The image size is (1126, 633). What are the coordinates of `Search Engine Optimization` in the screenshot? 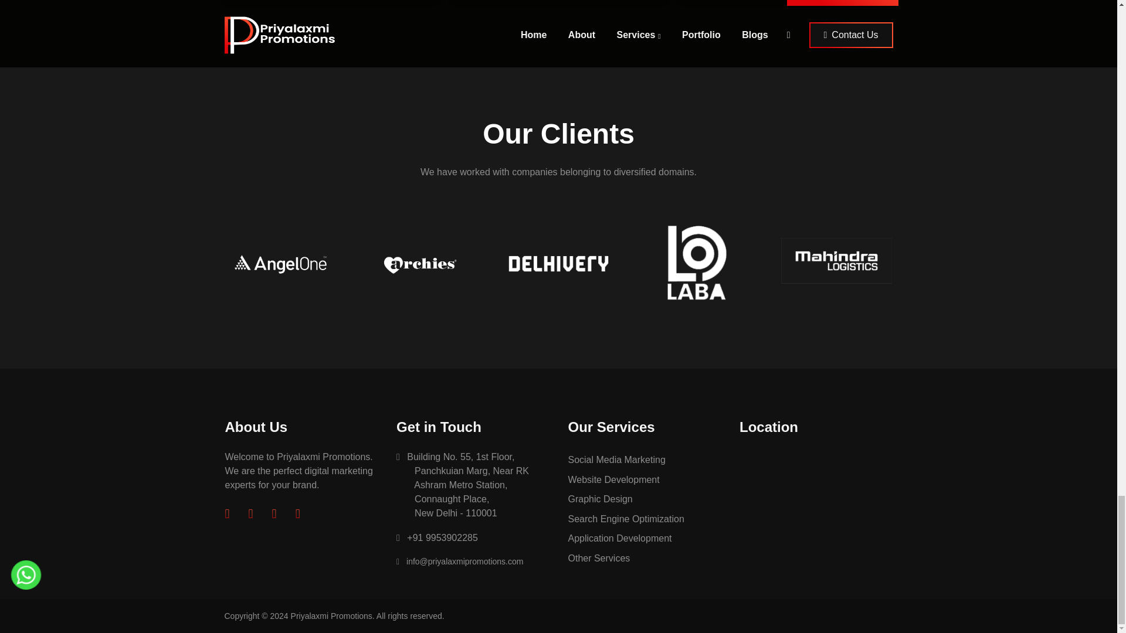 It's located at (644, 519).